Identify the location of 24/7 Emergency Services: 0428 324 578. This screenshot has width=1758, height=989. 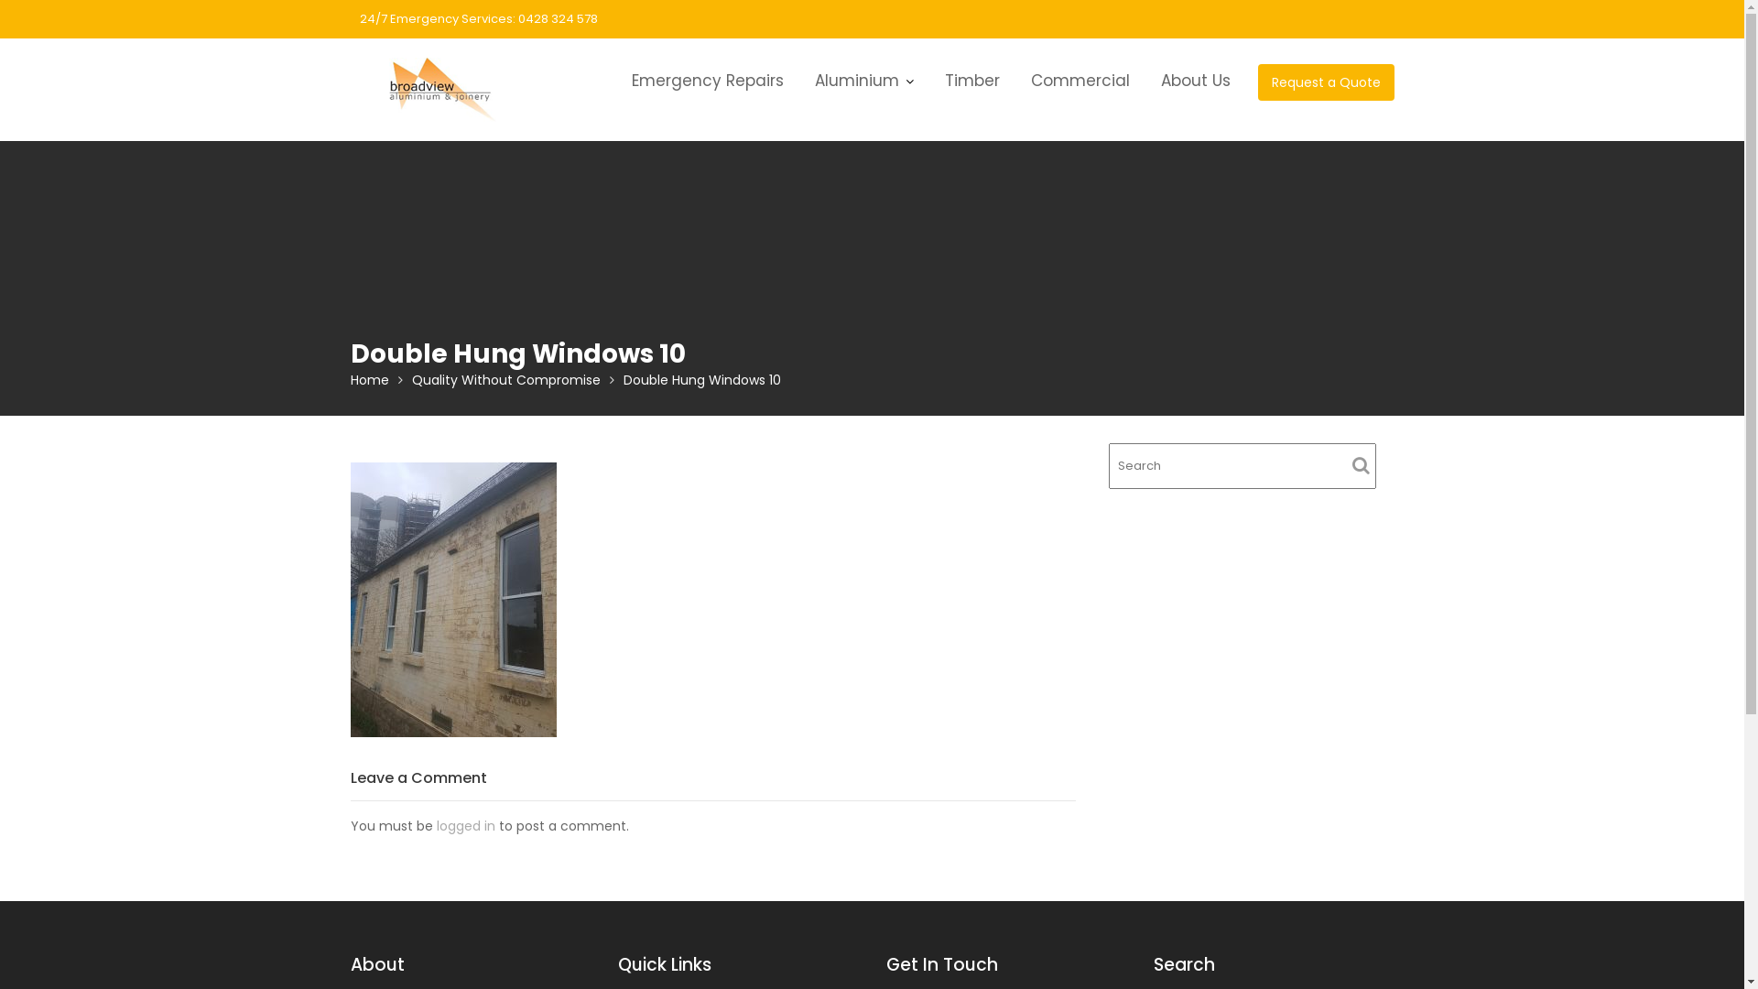
(478, 19).